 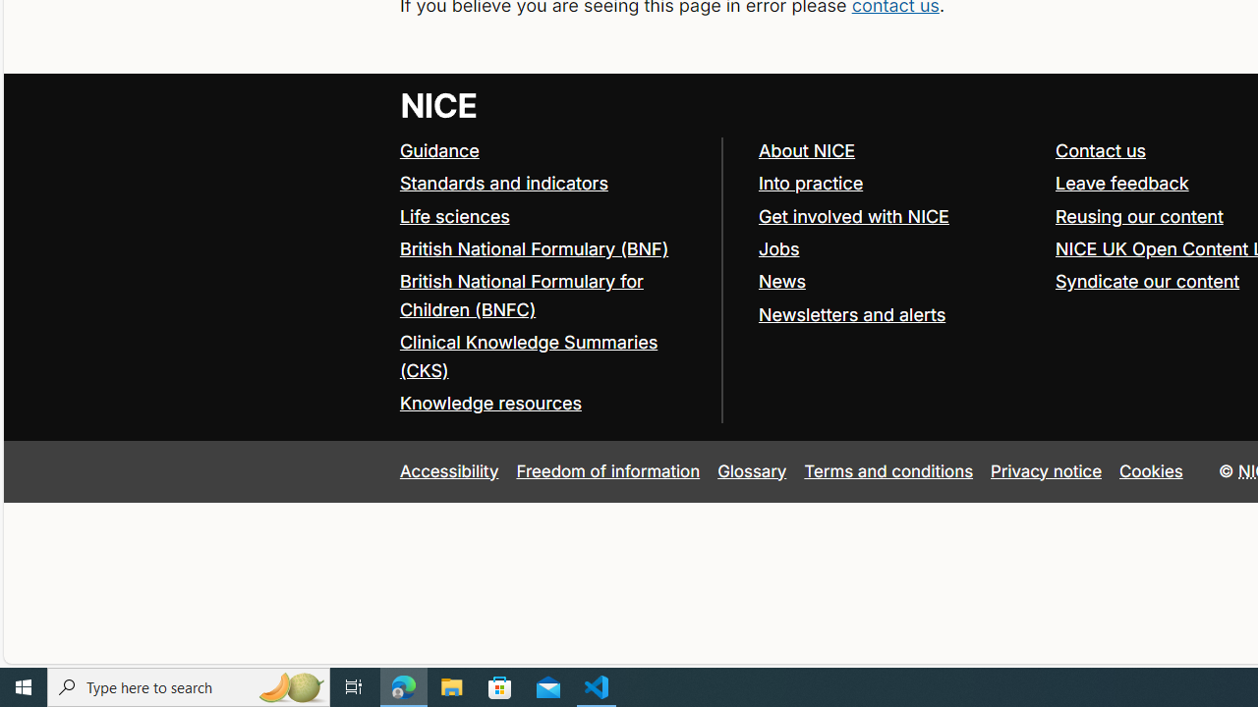 I want to click on Into practice, so click(x=810, y=183).